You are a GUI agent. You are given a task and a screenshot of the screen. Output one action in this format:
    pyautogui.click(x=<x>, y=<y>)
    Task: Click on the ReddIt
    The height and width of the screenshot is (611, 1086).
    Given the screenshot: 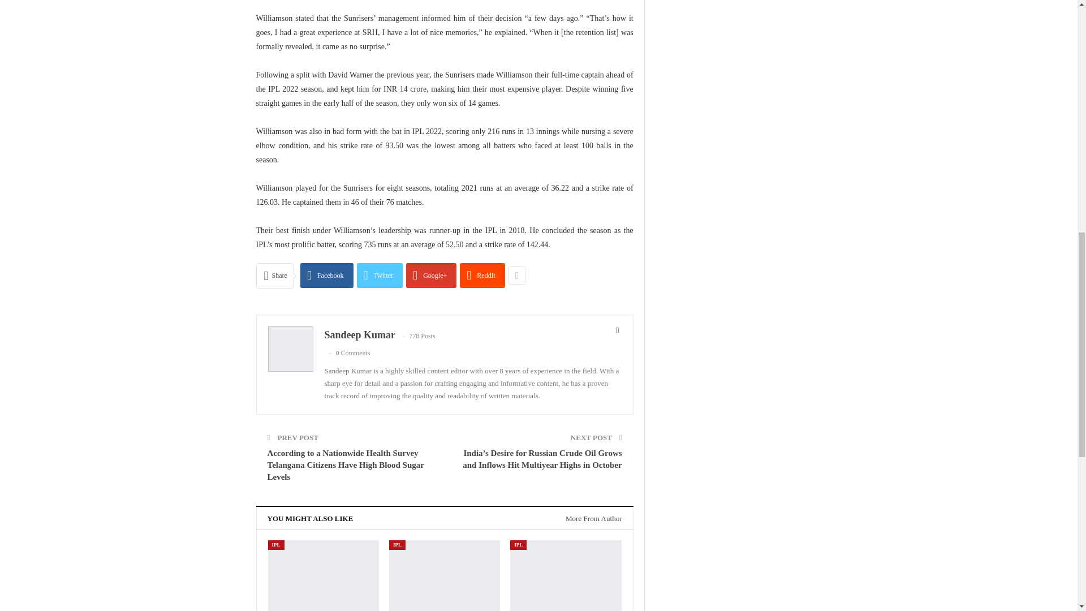 What is the action you would take?
    pyautogui.click(x=482, y=275)
    